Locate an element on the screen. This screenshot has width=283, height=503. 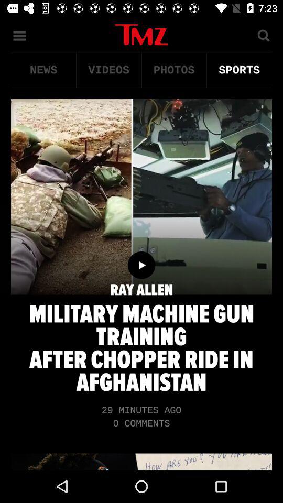
choose the icon to the right of videos app is located at coordinates (174, 70).